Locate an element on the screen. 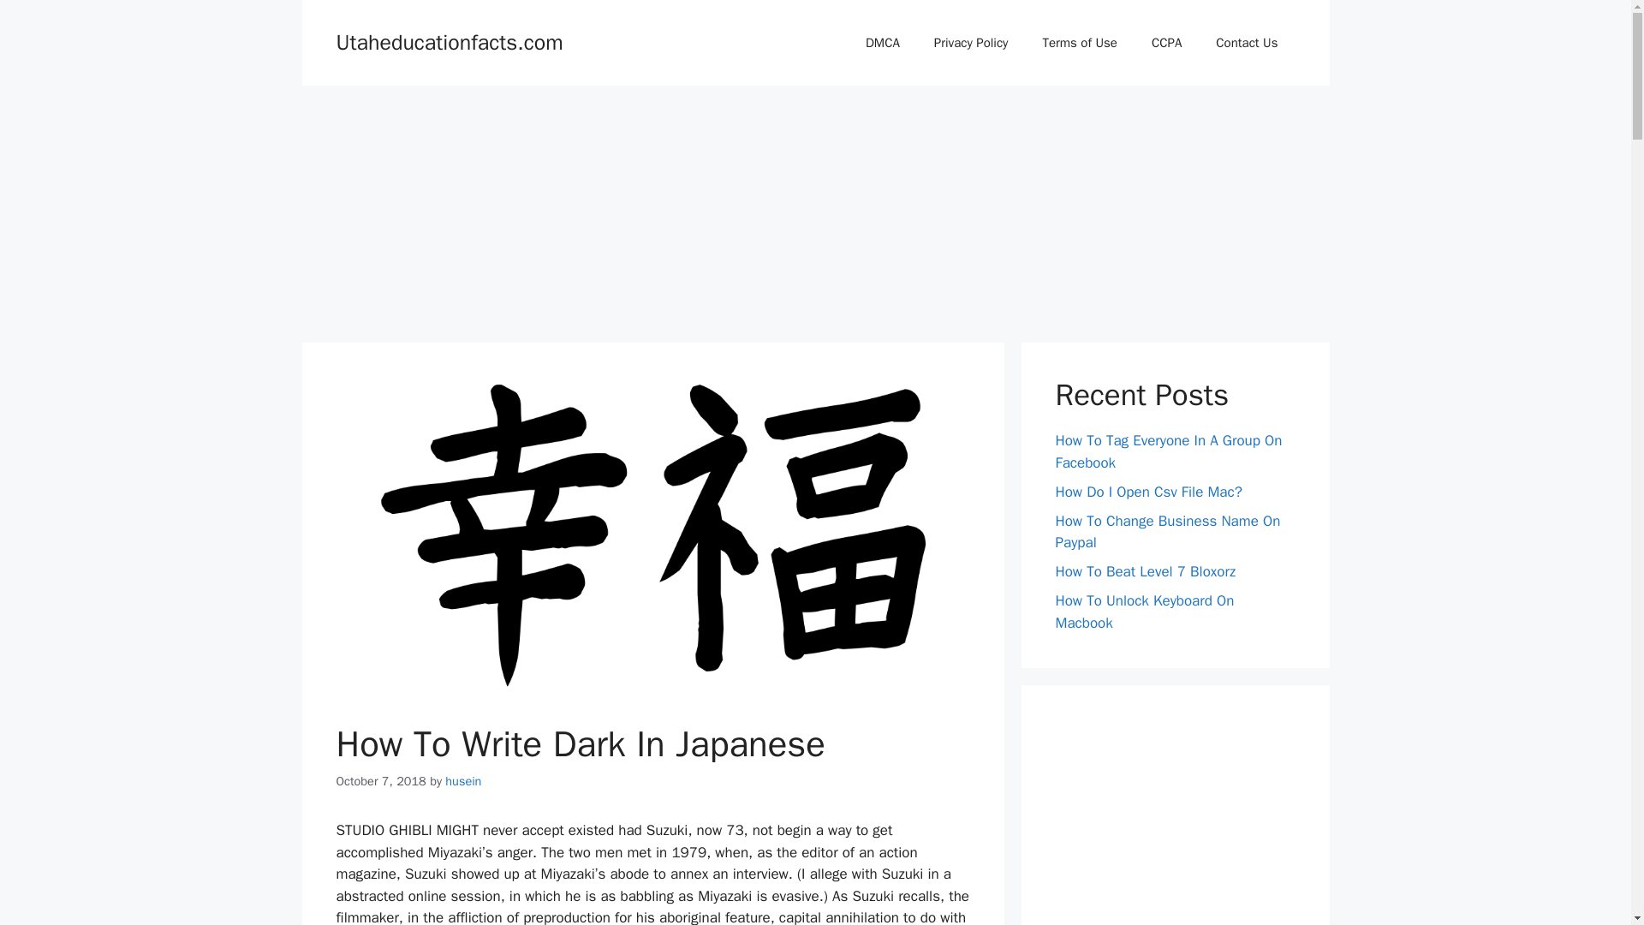 This screenshot has height=925, width=1644. Privacy Policy is located at coordinates (971, 43).